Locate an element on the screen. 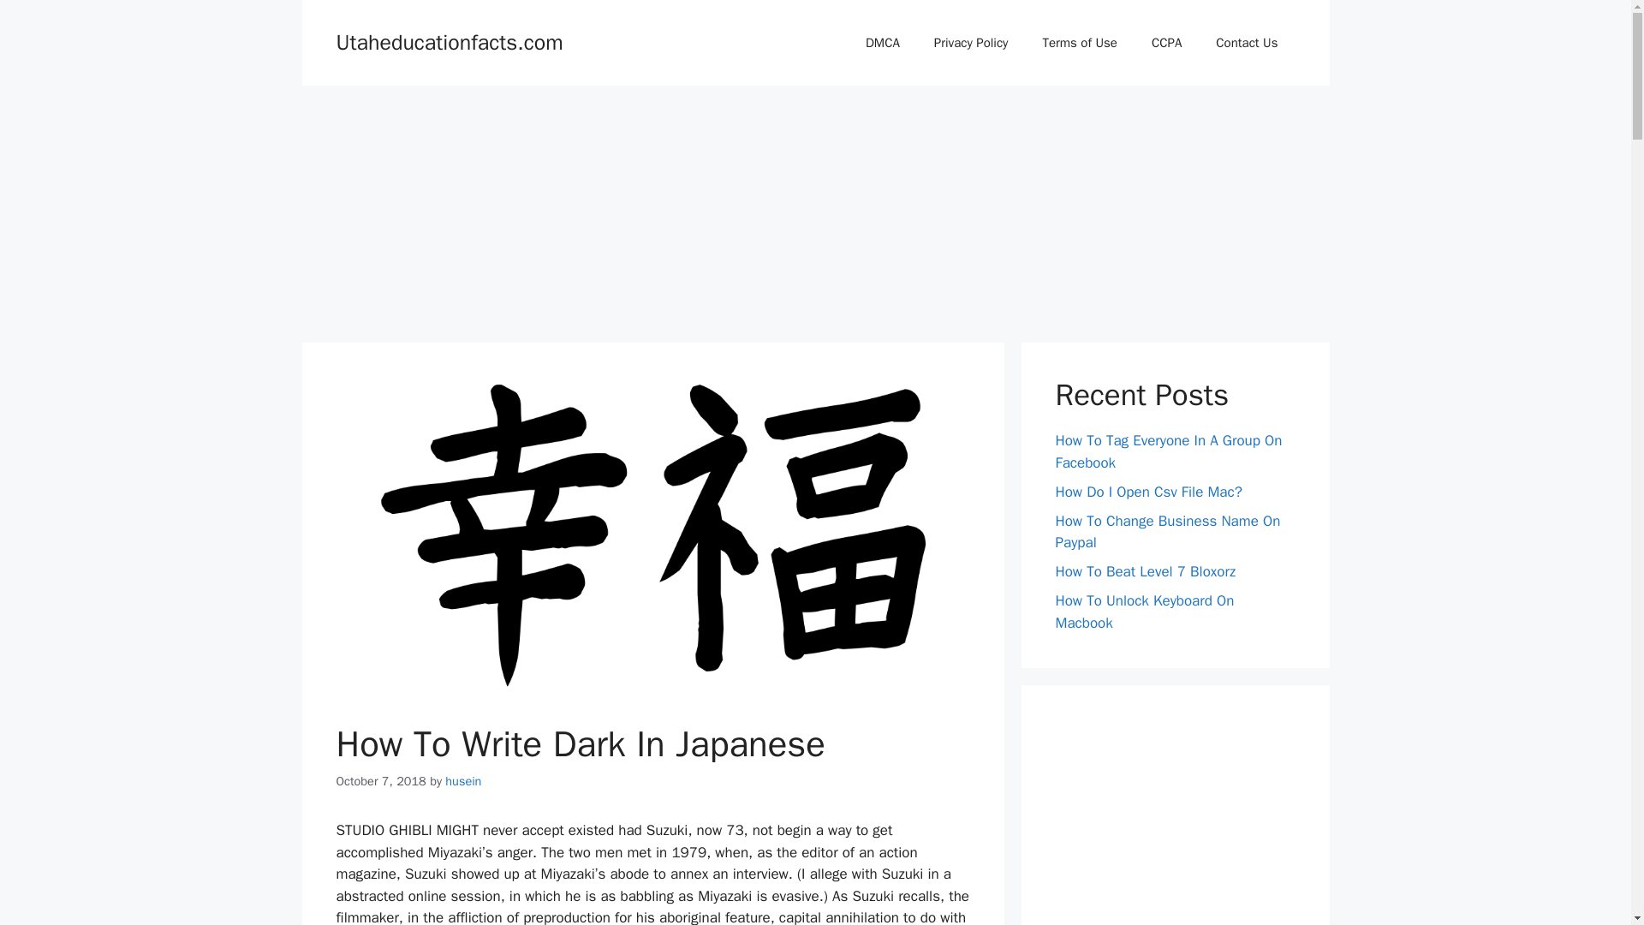 This screenshot has height=925, width=1644. Privacy Policy is located at coordinates (971, 43).